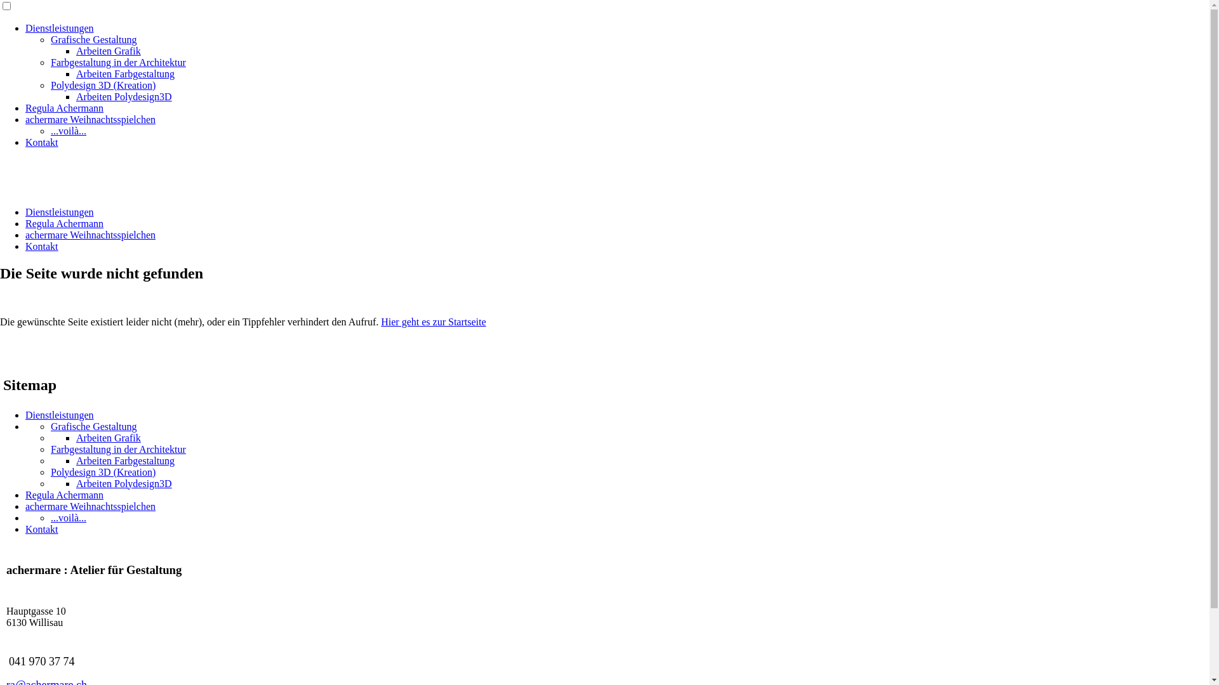  I want to click on Farbgestaltung in der Architektur, so click(118, 449).